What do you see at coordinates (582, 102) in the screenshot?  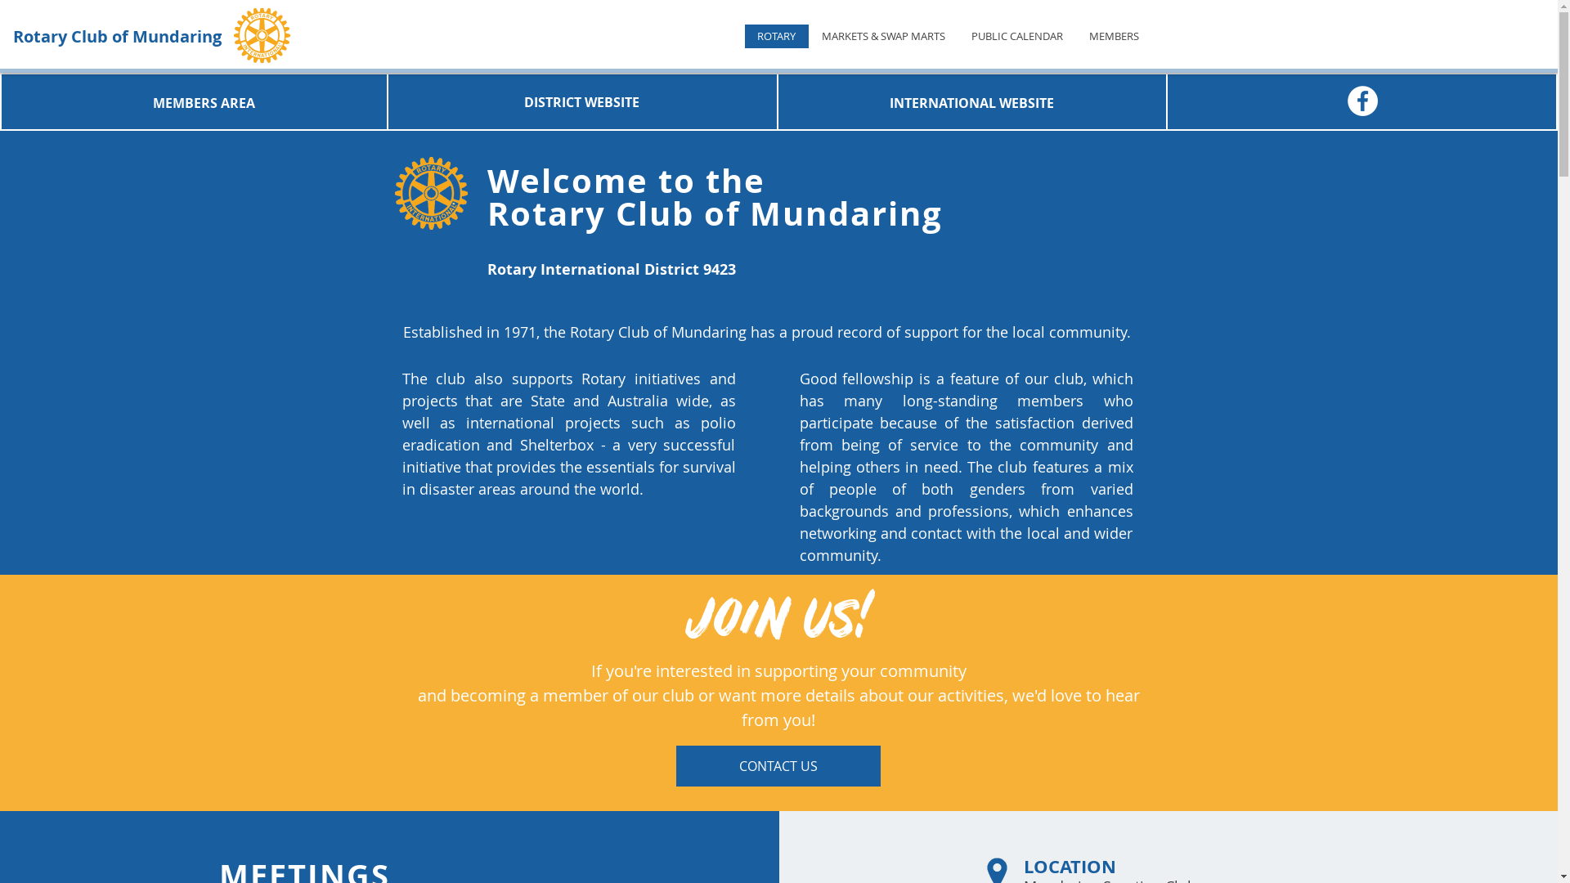 I see `DISTRICT WEBSITE` at bounding box center [582, 102].